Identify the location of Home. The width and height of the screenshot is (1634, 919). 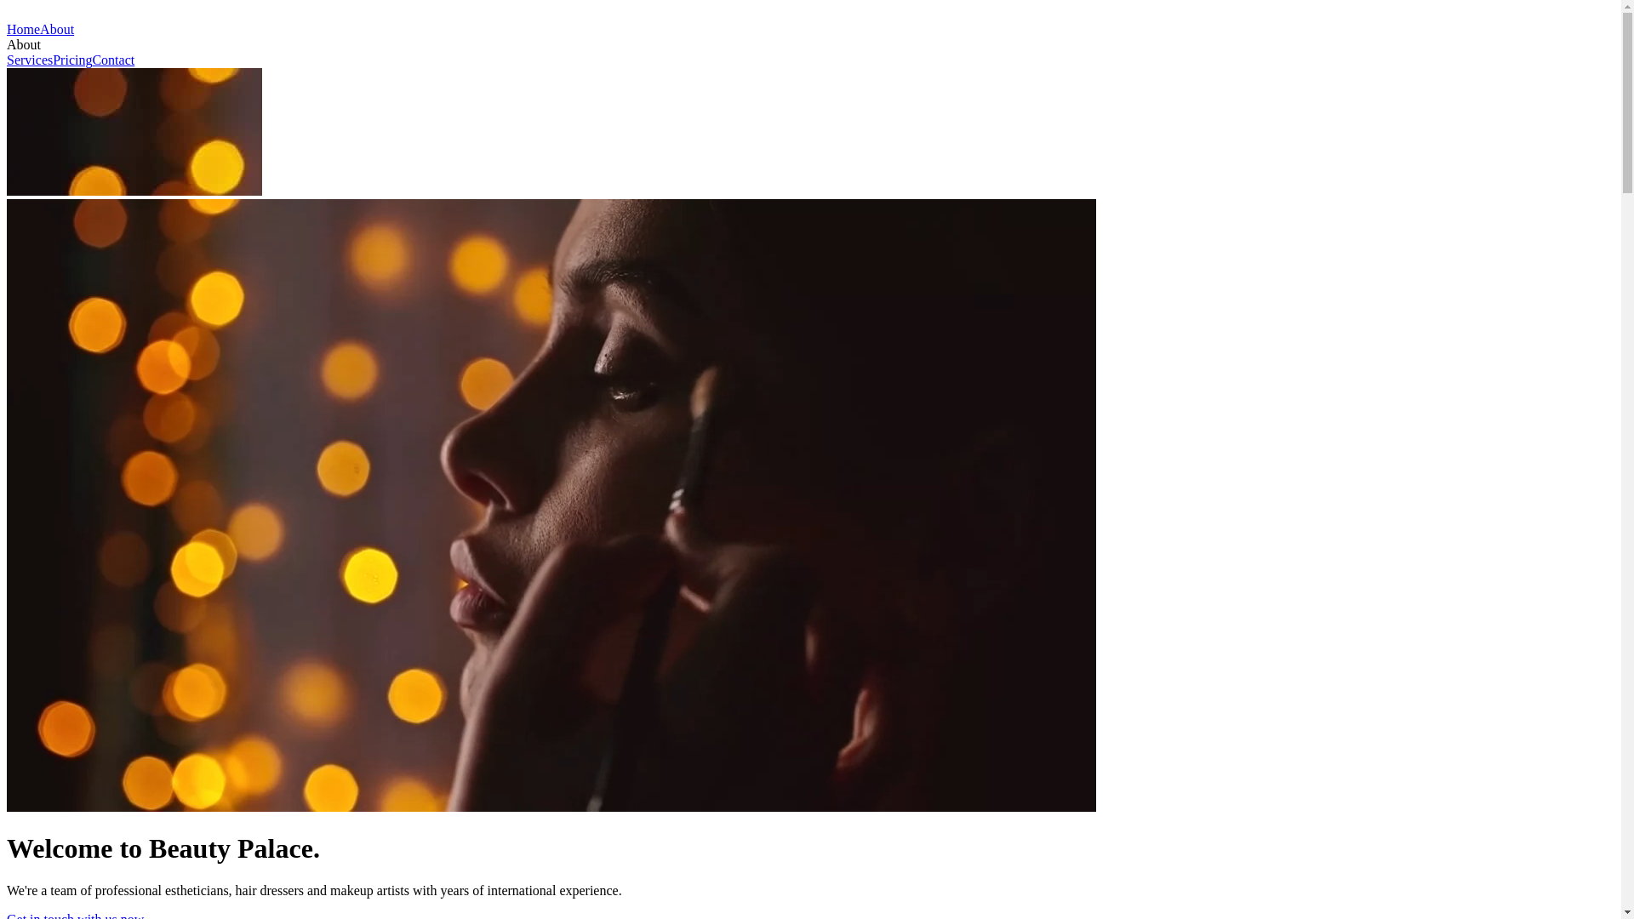
(24, 29).